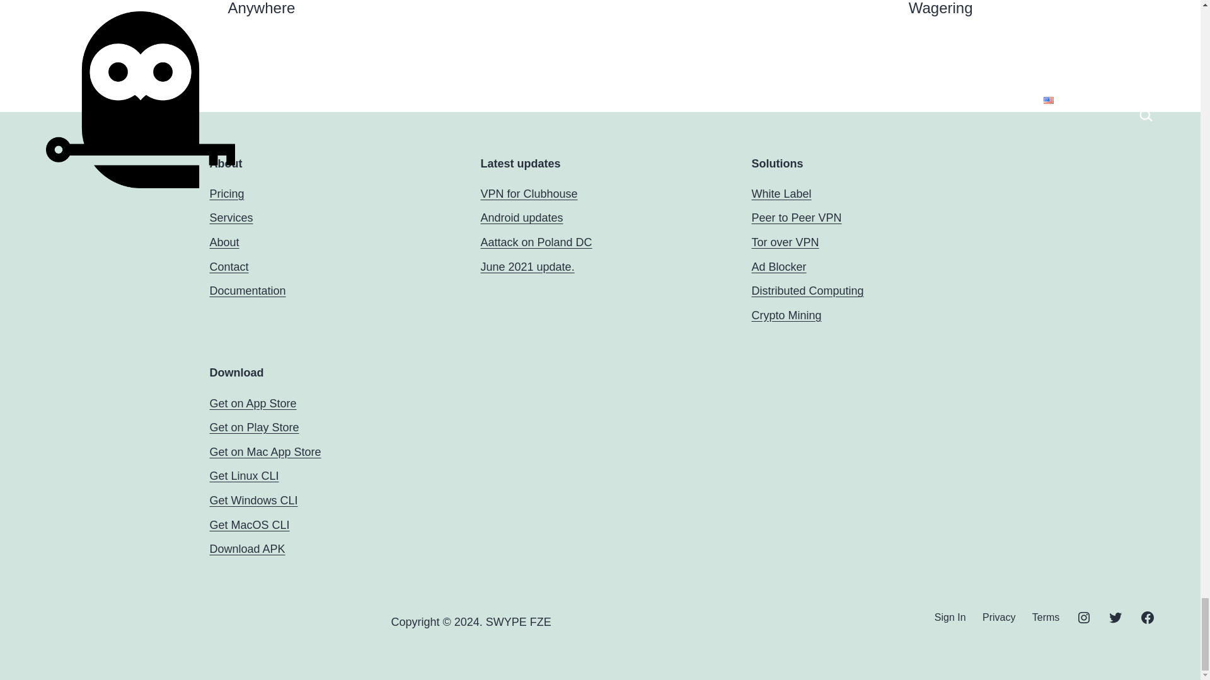 The height and width of the screenshot is (680, 1210). What do you see at coordinates (253, 500) in the screenshot?
I see `Get Windows CLI` at bounding box center [253, 500].